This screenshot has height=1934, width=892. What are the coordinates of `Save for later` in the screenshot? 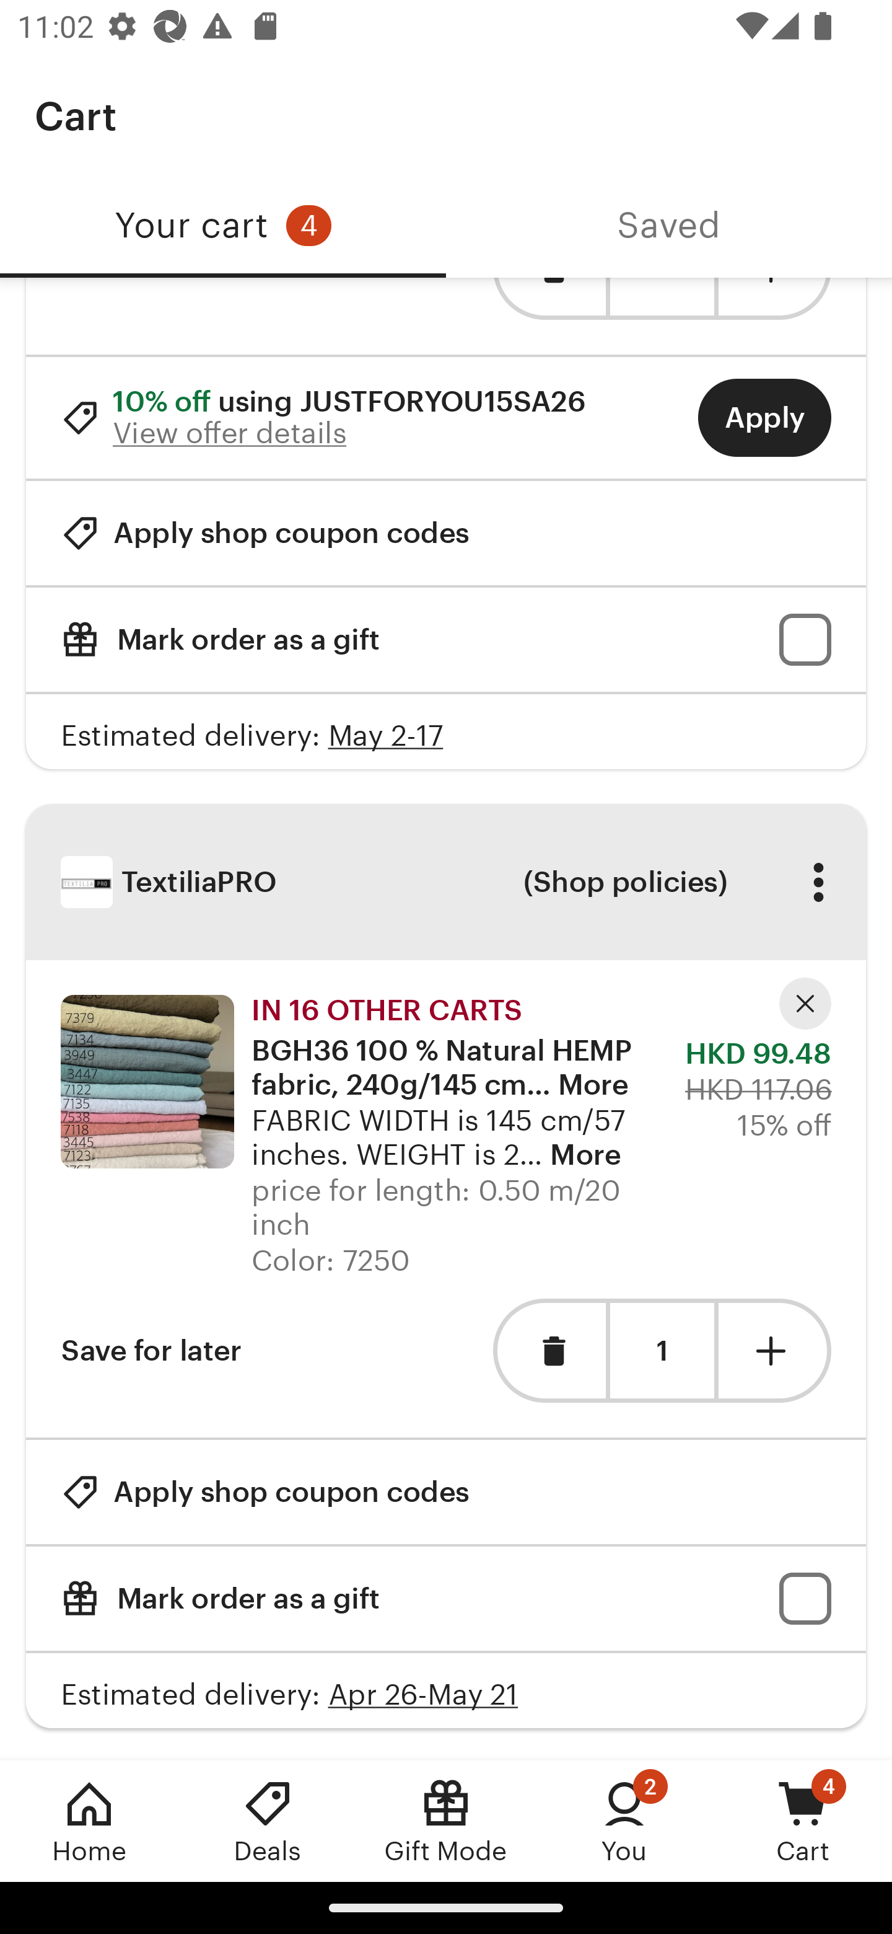 It's located at (151, 1350).